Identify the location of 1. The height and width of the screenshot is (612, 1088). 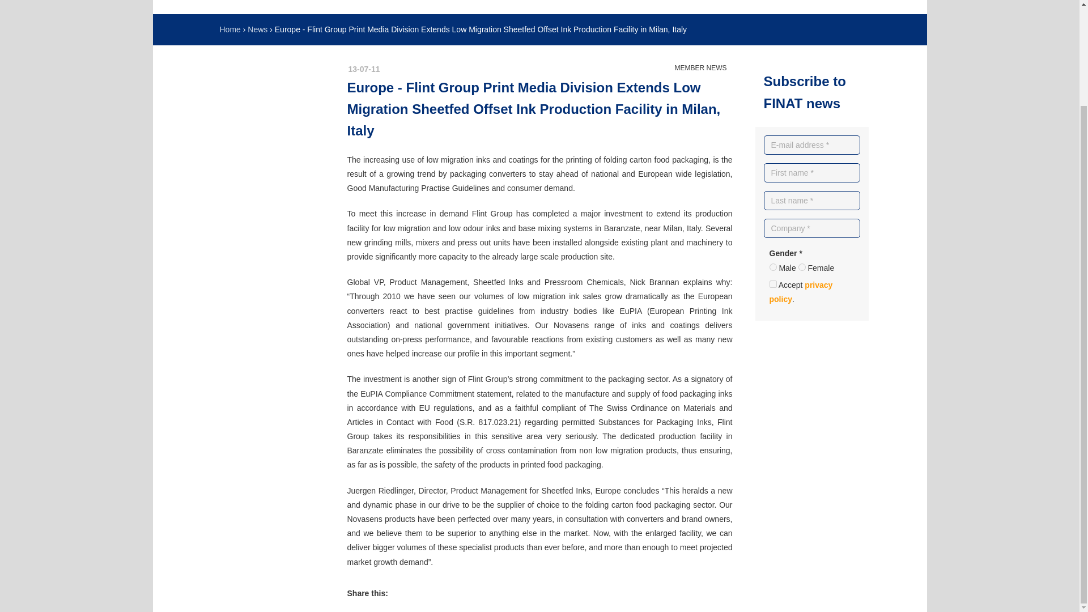
(773, 283).